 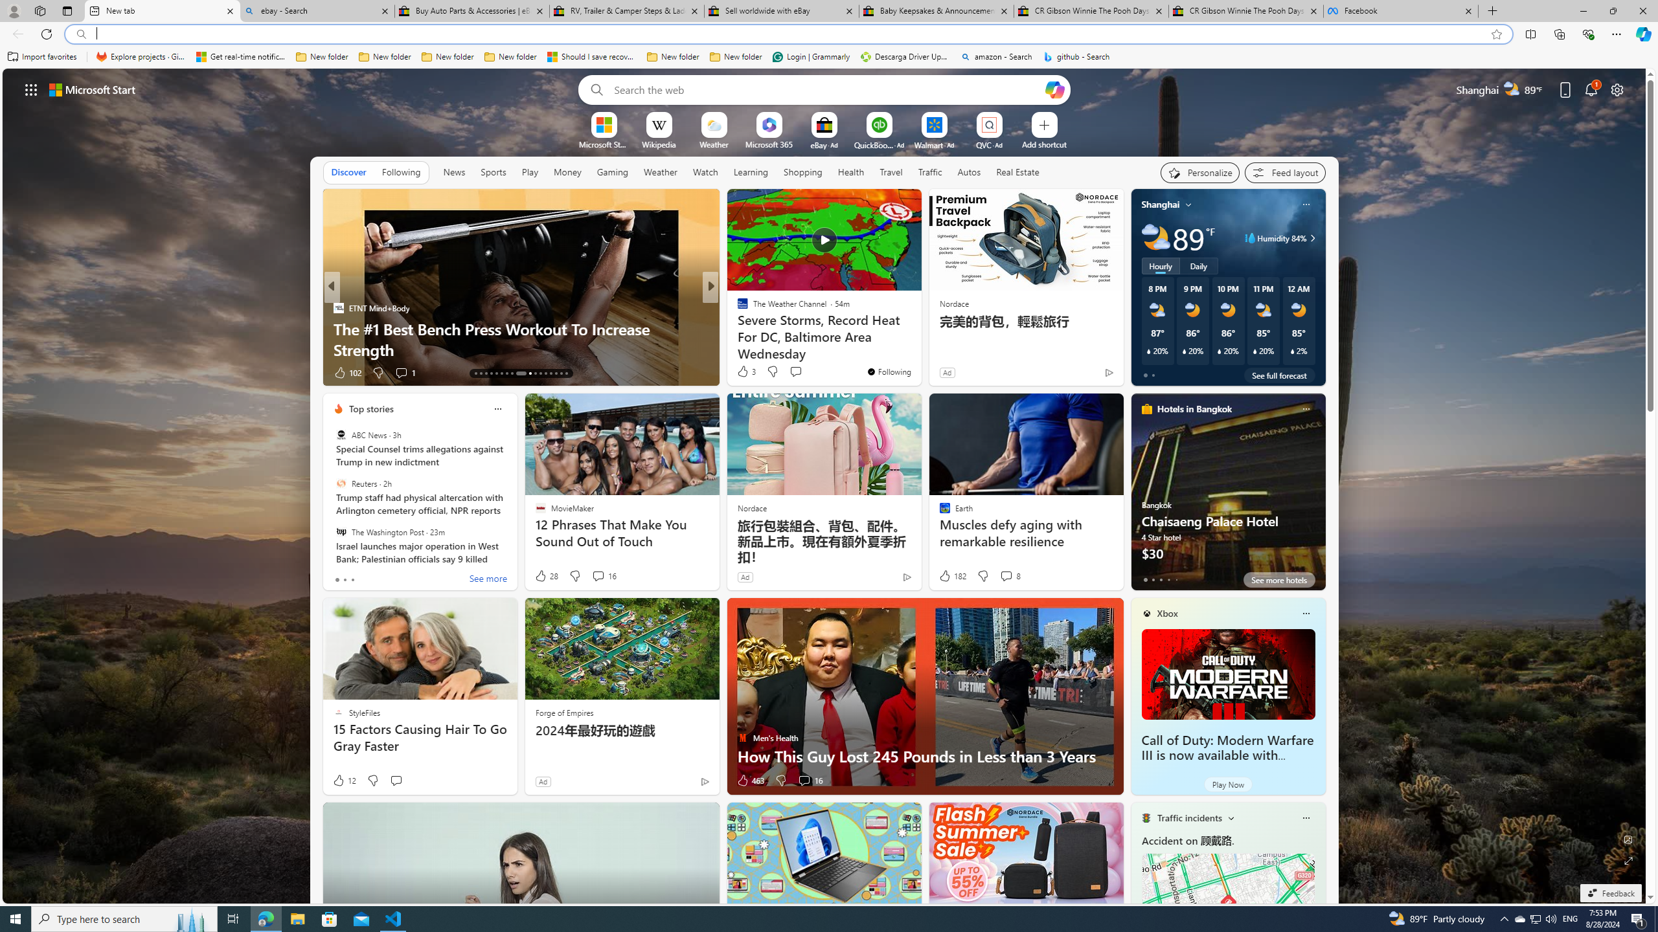 What do you see at coordinates (744, 373) in the screenshot?
I see `99 Like` at bounding box center [744, 373].